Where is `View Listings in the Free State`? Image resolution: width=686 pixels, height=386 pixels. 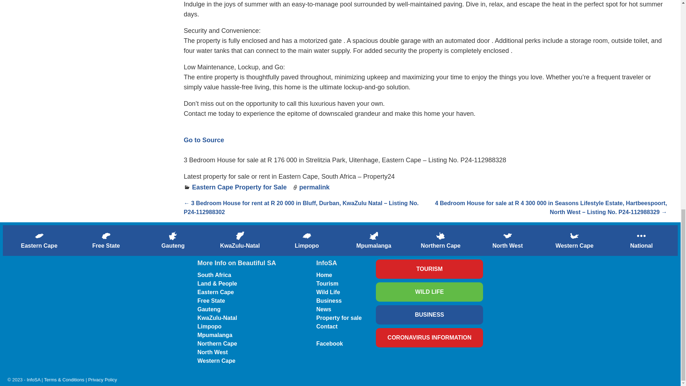
View Listings in the Free State is located at coordinates (106, 236).